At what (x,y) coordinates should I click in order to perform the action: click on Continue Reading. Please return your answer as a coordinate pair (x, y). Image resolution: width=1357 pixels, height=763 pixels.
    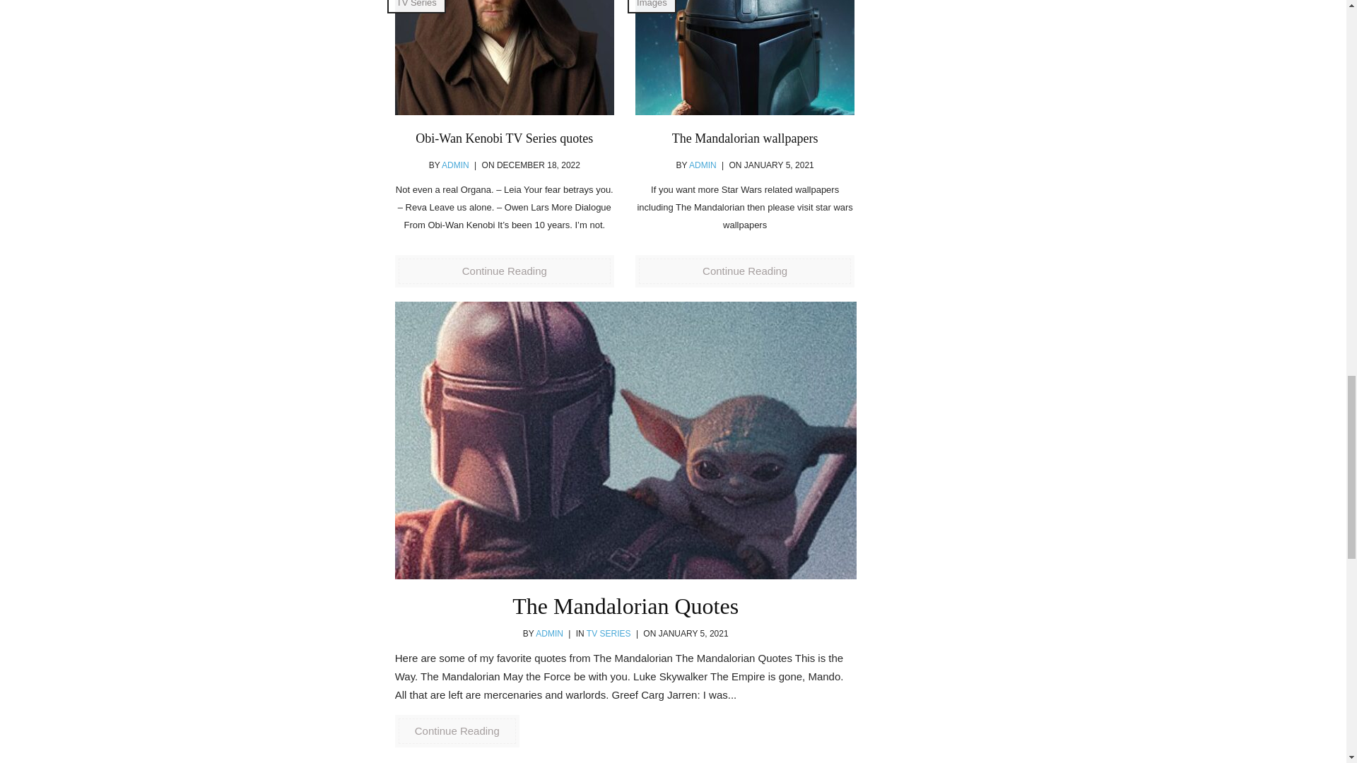
    Looking at the image, I should click on (505, 271).